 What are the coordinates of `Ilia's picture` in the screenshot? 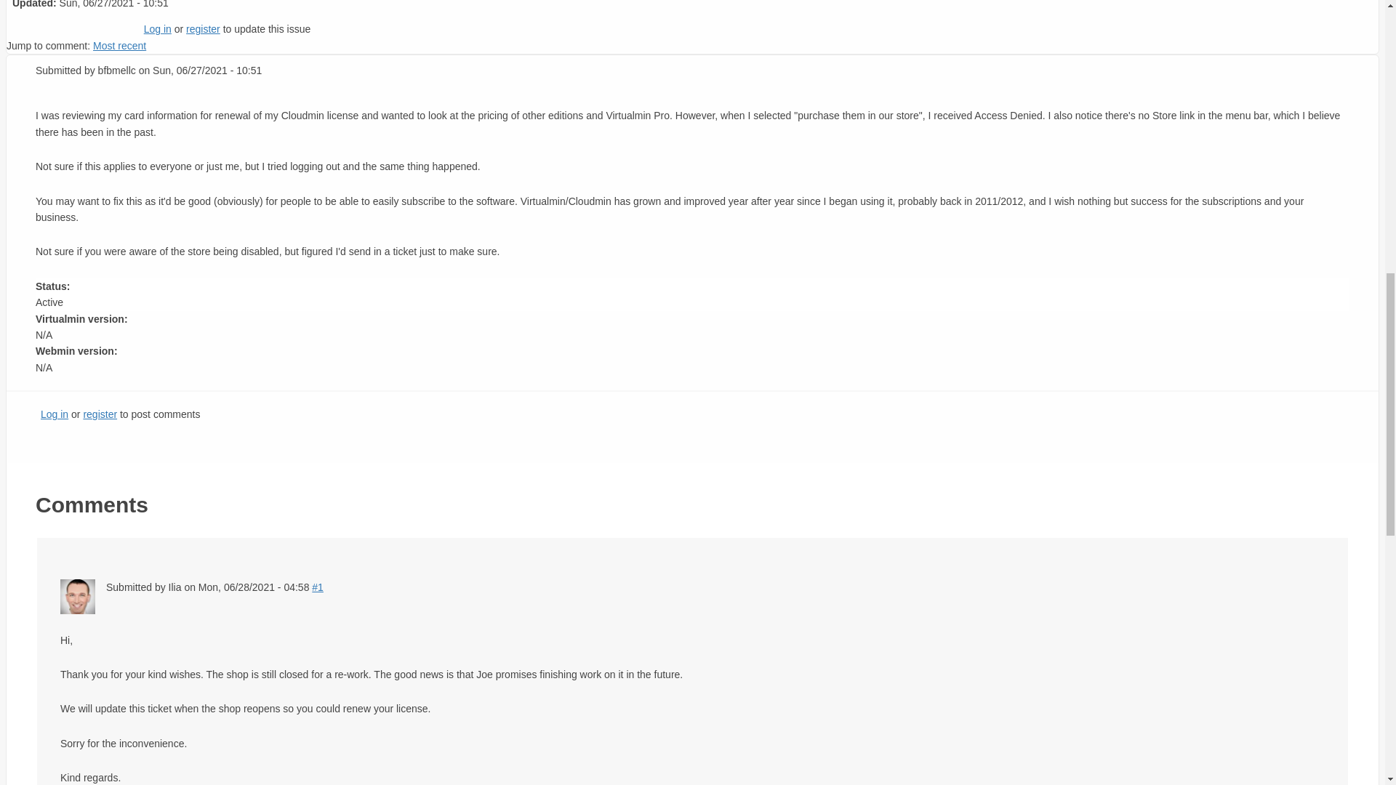 It's located at (77, 596).